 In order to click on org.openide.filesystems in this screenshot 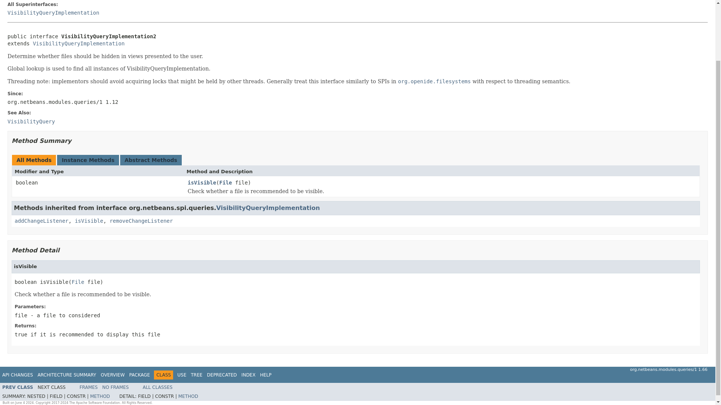, I will do `click(434, 81)`.